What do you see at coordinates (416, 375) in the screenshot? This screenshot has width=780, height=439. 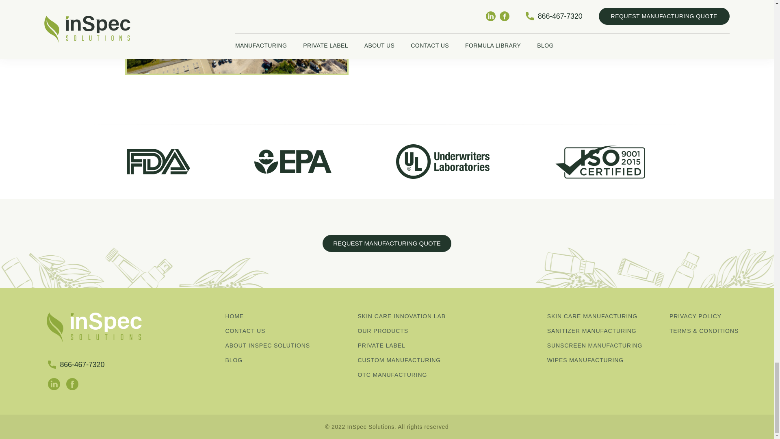 I see `OTC MANUFACTURING` at bounding box center [416, 375].